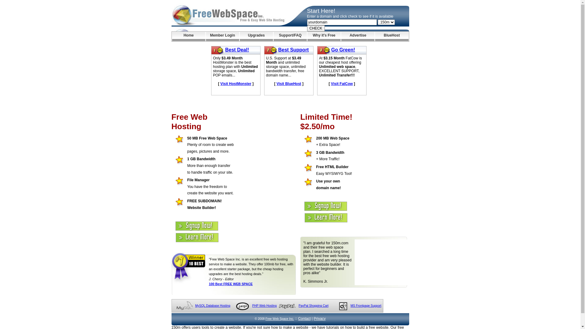 The image size is (585, 329). What do you see at coordinates (264, 306) in the screenshot?
I see `PHP Web Hosting` at bounding box center [264, 306].